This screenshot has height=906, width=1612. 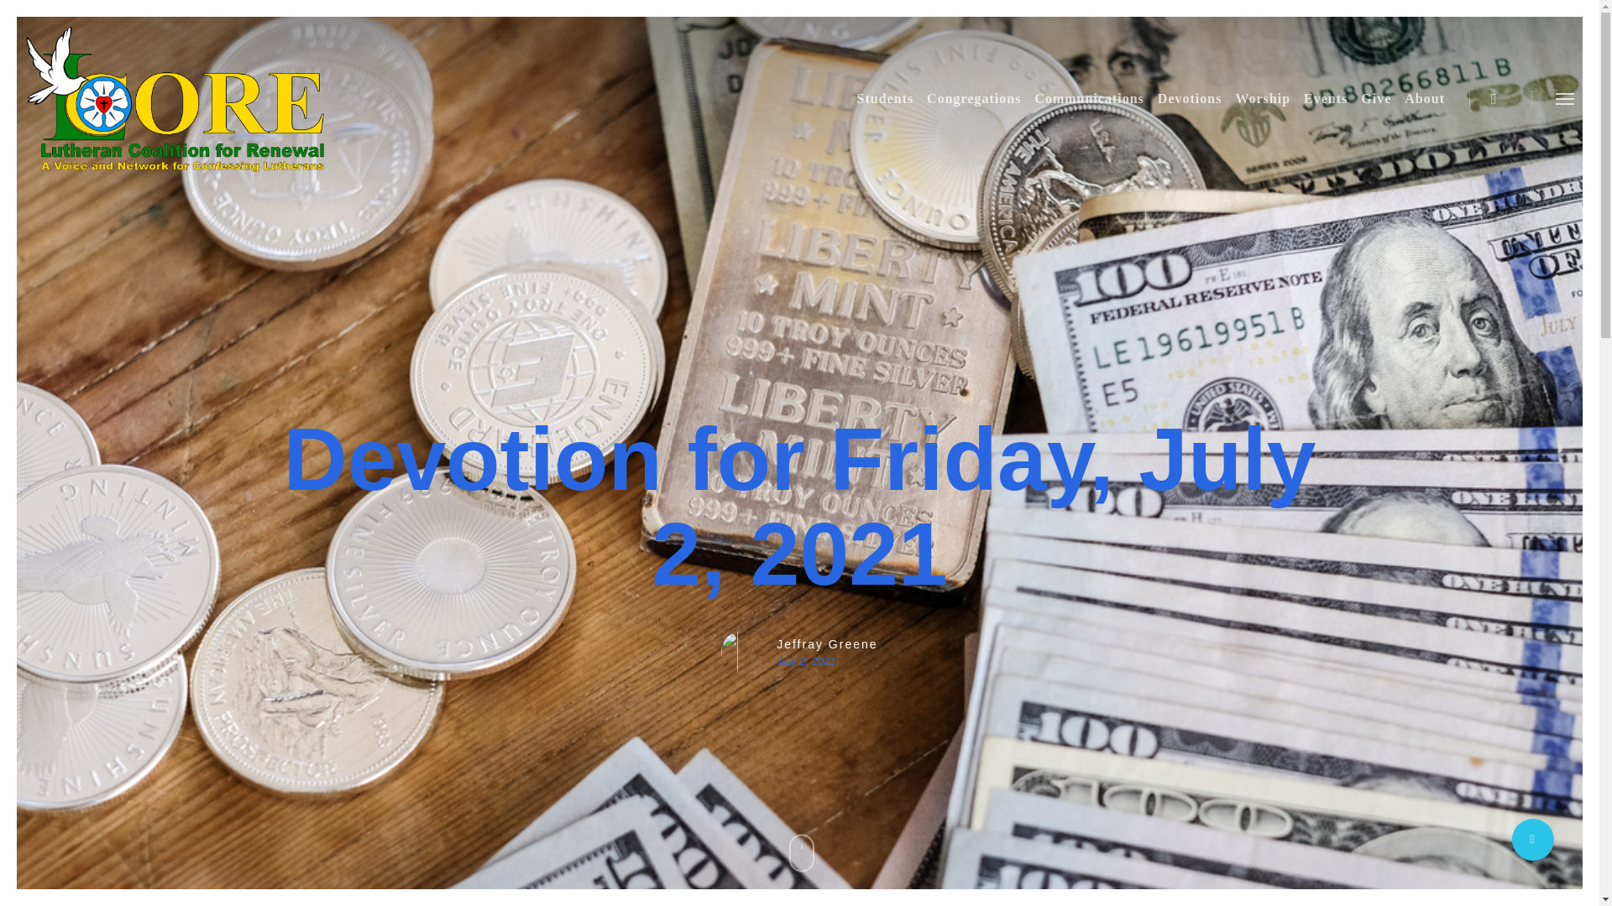 I want to click on Give, so click(x=1375, y=99).